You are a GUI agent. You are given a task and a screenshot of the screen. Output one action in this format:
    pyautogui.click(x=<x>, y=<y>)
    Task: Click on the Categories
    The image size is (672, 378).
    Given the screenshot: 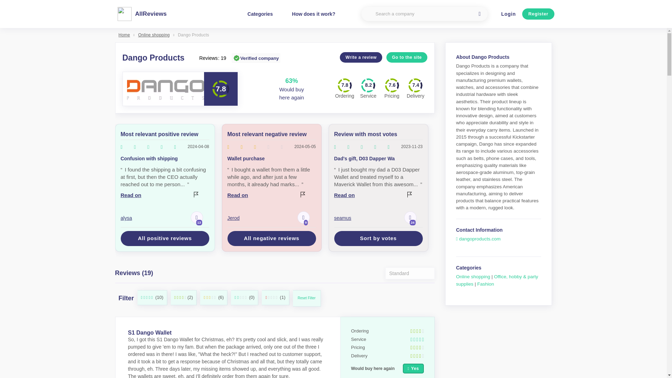 What is the action you would take?
    pyautogui.click(x=260, y=14)
    